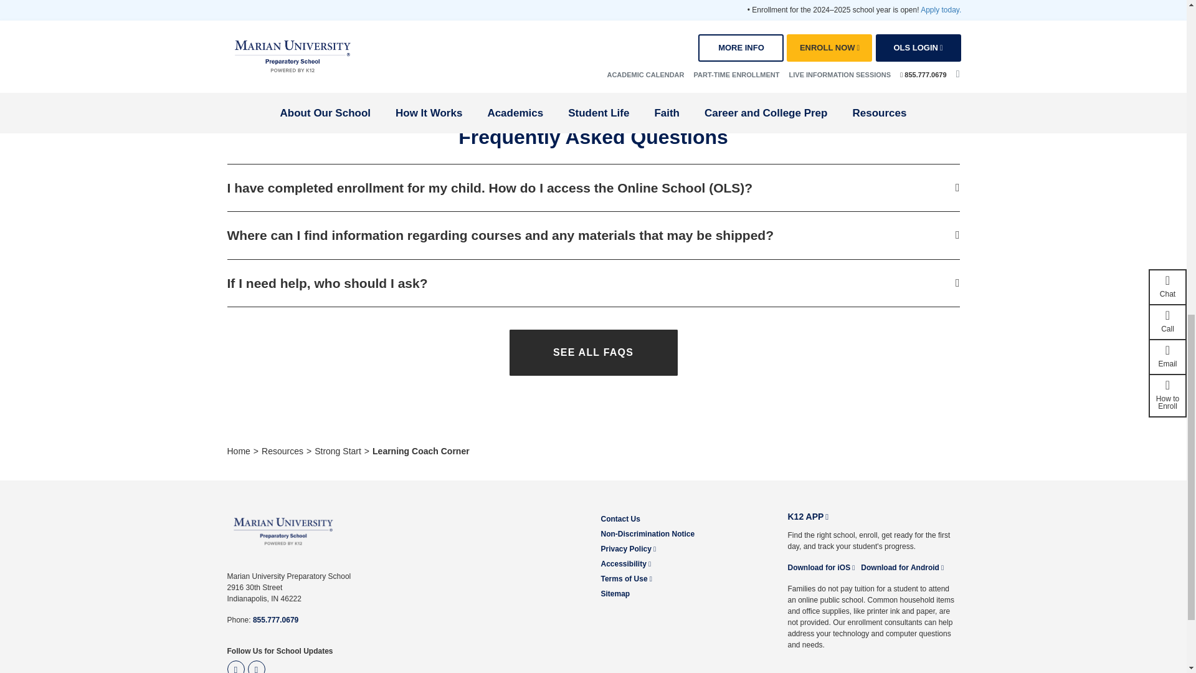 This screenshot has width=1196, height=673. I want to click on Strong Start, so click(338, 451).